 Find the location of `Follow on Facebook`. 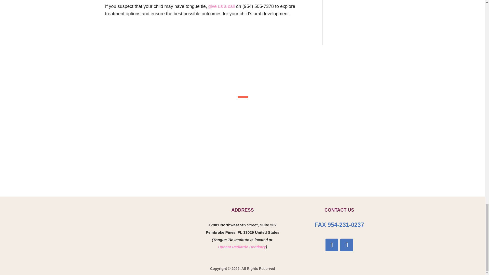

Follow on Facebook is located at coordinates (347, 245).